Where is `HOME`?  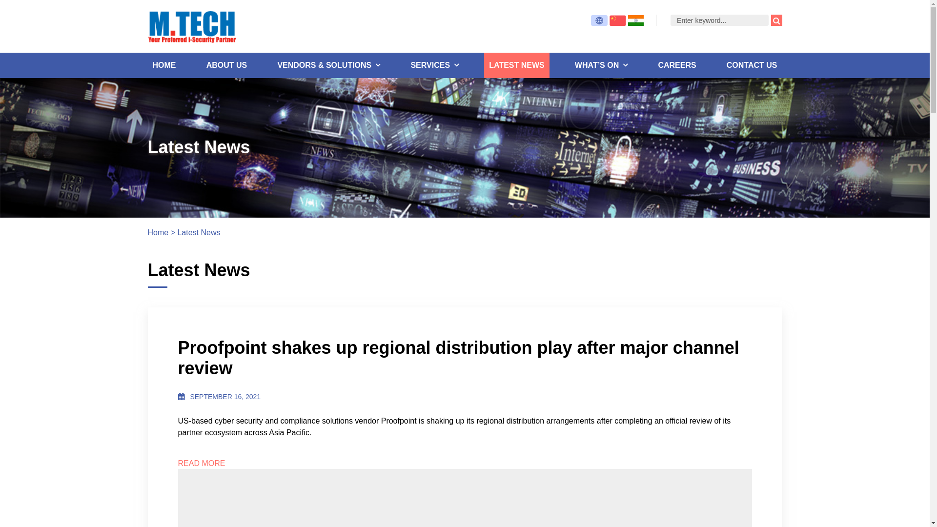
HOME is located at coordinates (164, 65).